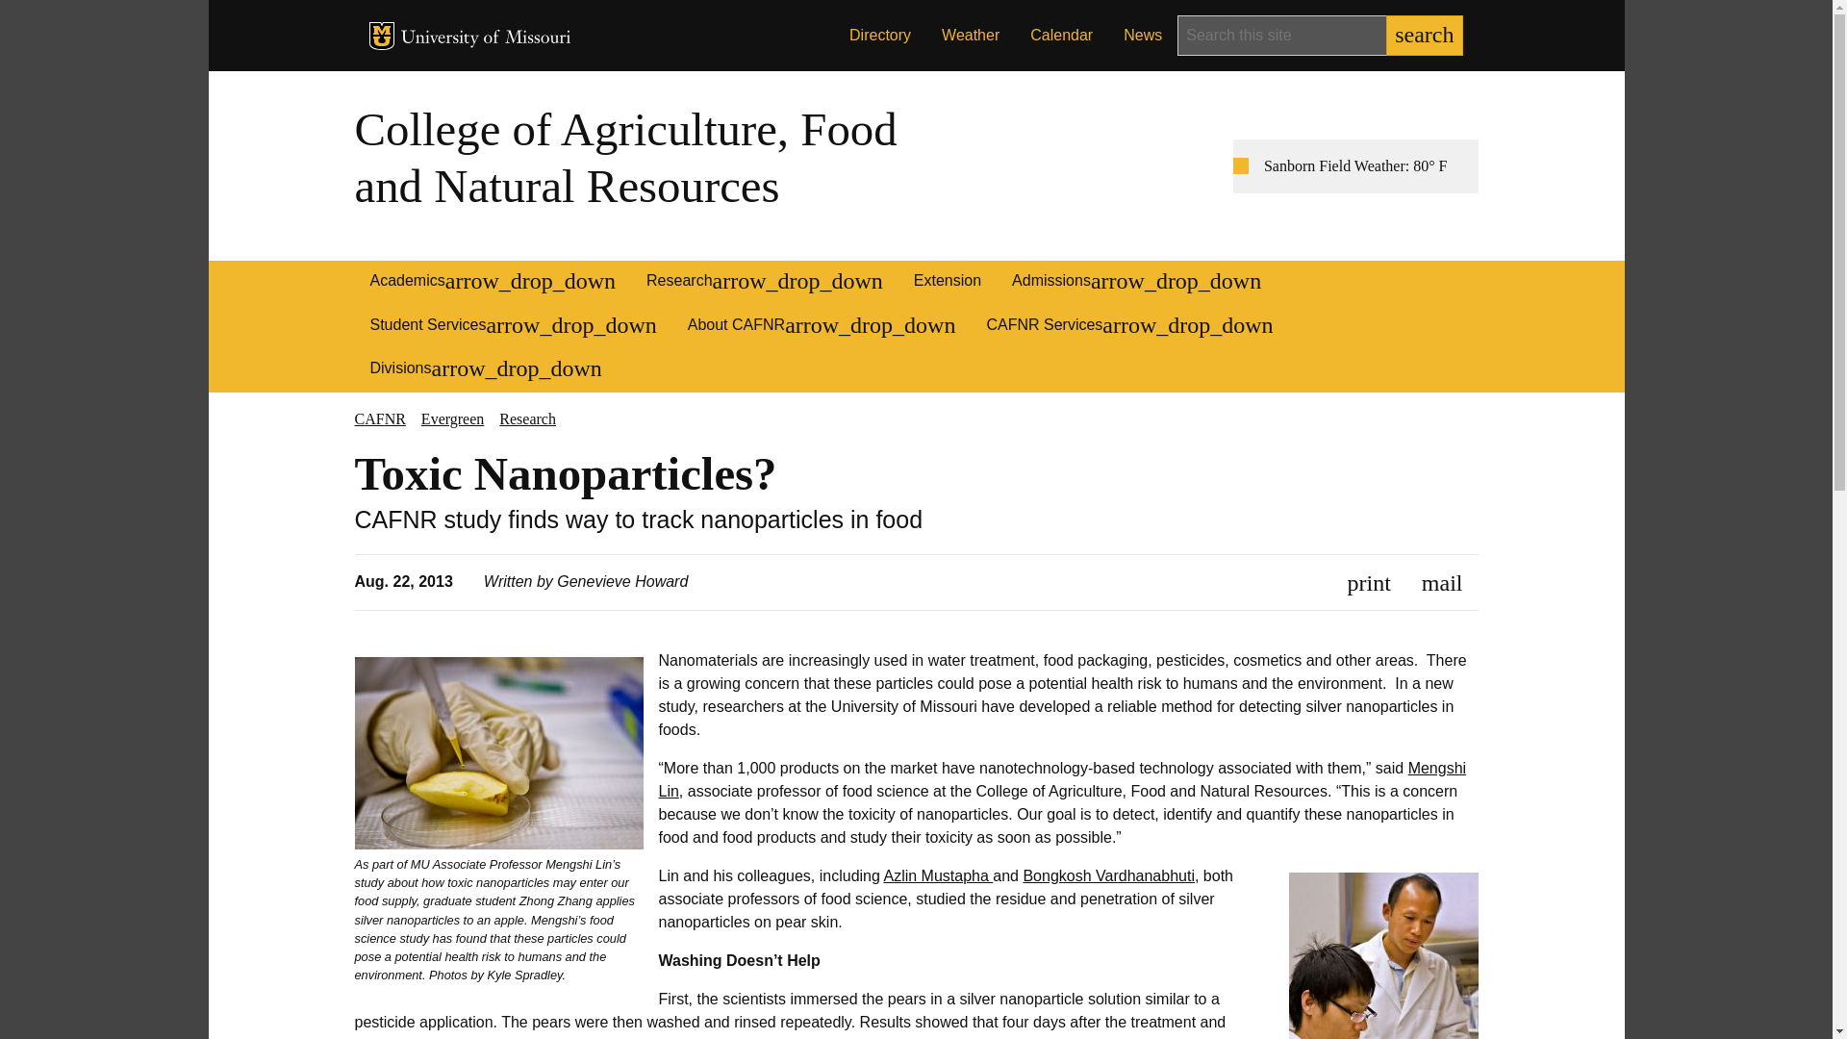 Image resolution: width=1847 pixels, height=1039 pixels. Describe the element at coordinates (382, 35) in the screenshot. I see `MU Logo` at that location.